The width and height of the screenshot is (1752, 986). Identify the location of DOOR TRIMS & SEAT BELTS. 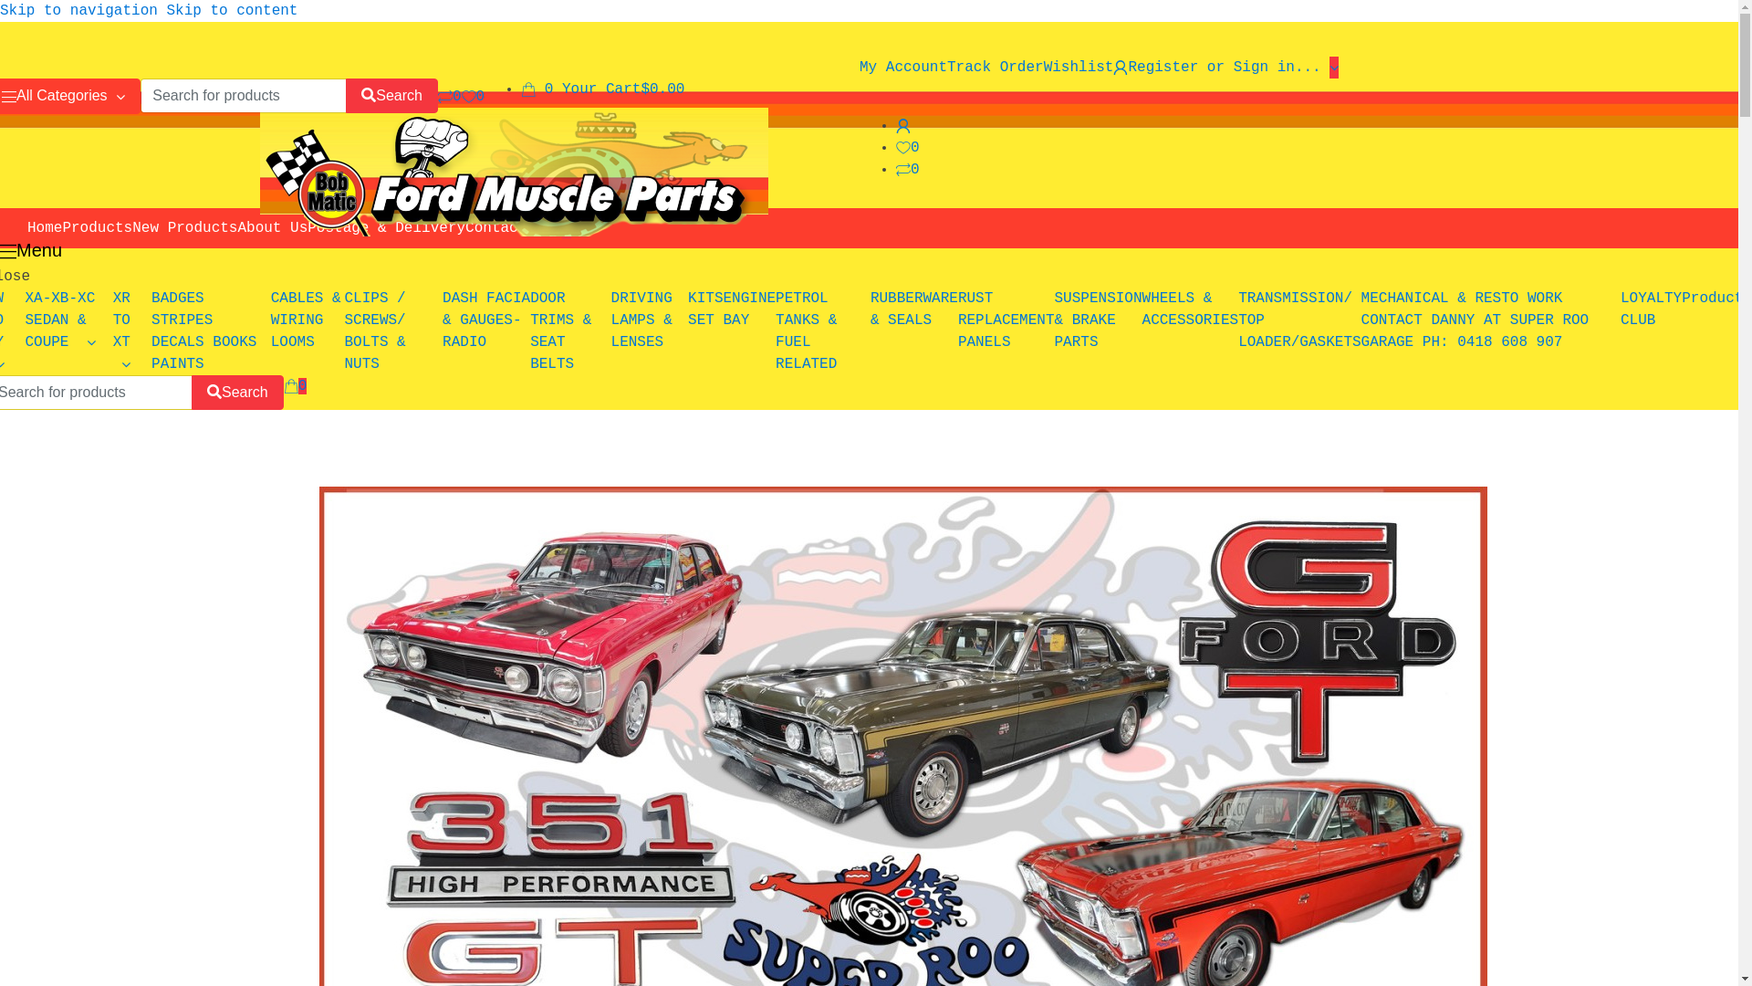
(560, 331).